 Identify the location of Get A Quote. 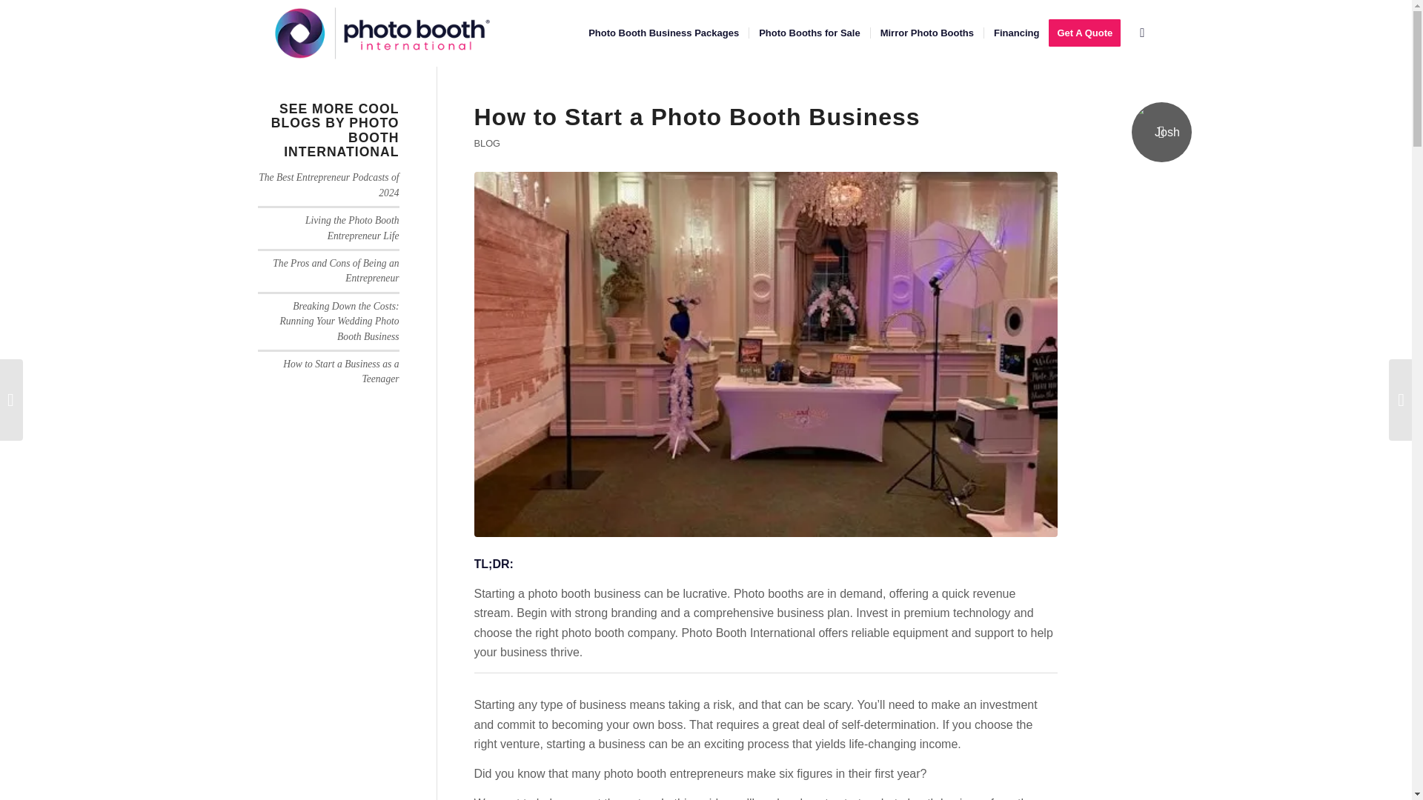
(1089, 33).